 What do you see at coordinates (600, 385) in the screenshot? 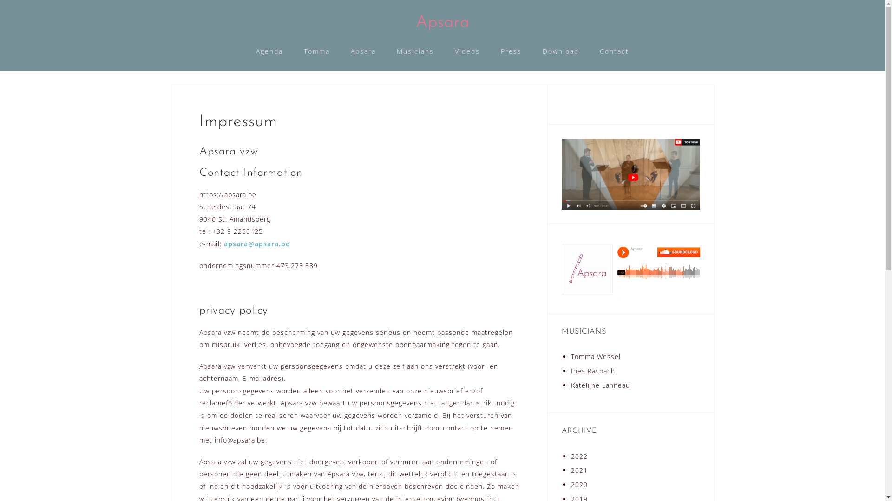
I see `Katelijne Lanneau` at bounding box center [600, 385].